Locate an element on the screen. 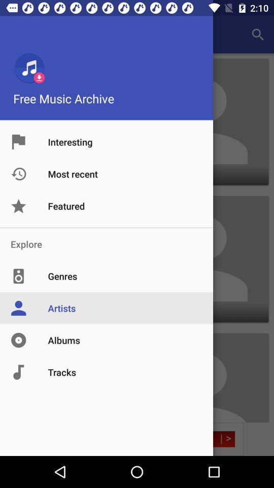 The width and height of the screenshot is (274, 488). go to music icon is located at coordinates (29, 68).